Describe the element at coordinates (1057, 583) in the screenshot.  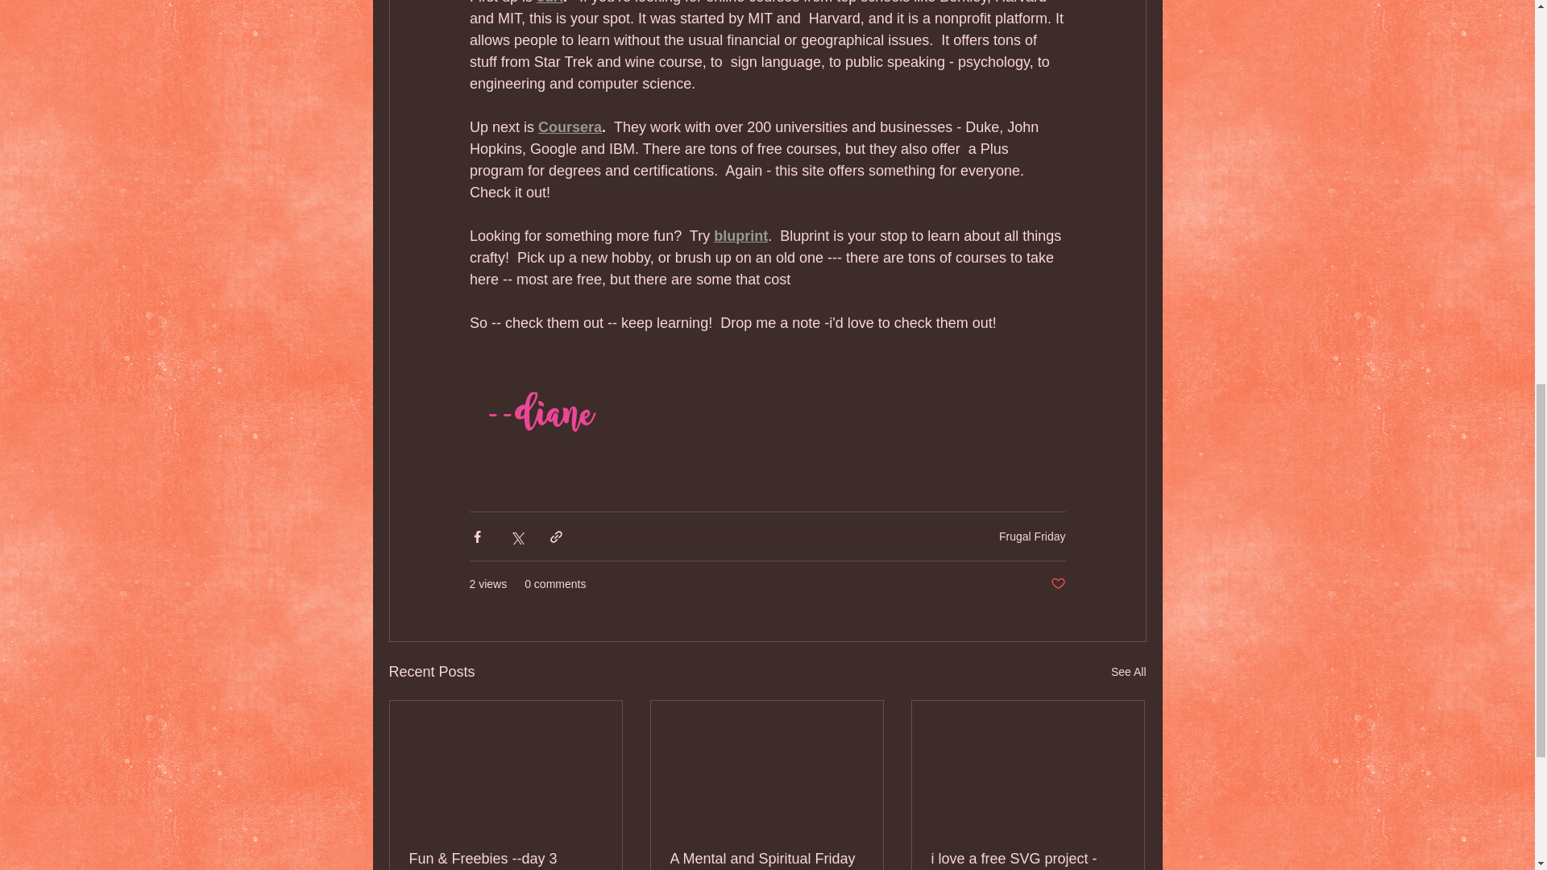
I see `Post not marked as liked` at that location.